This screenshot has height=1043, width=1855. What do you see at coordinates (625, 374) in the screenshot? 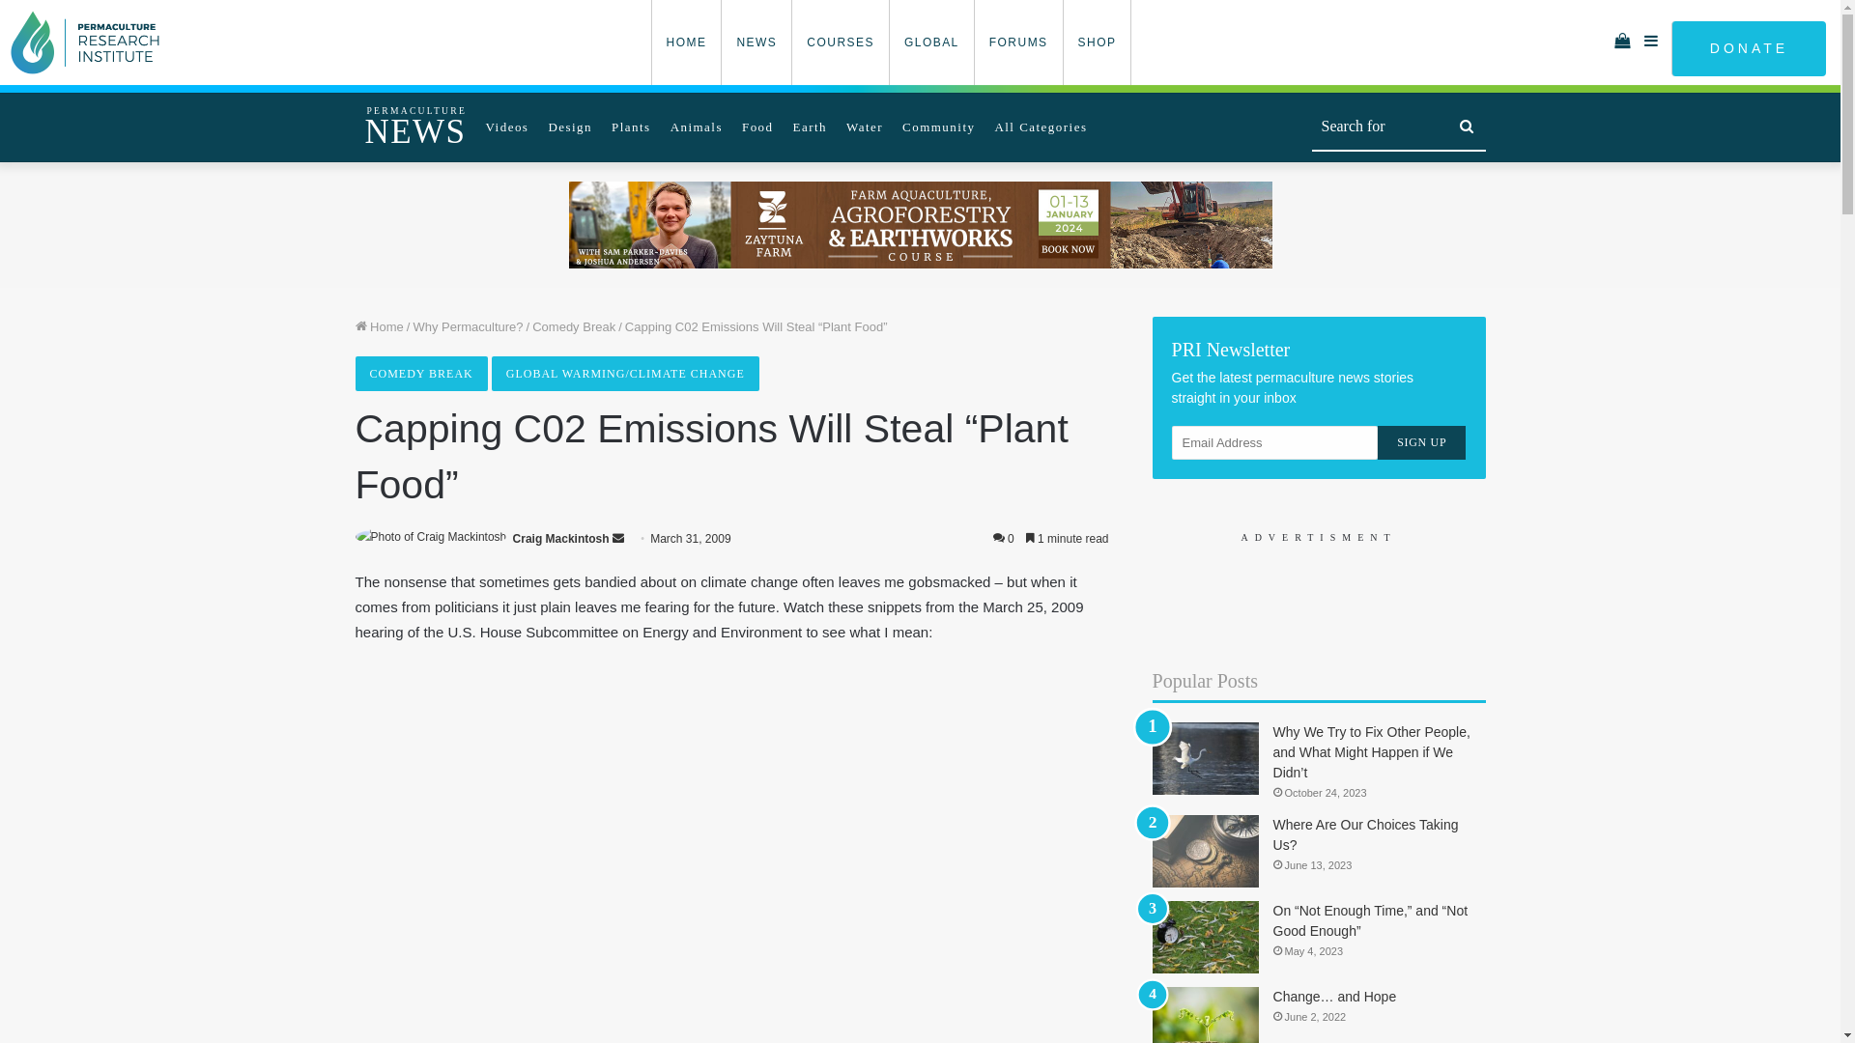
I see `GLOBAL WARMING/CLIMATE CHANGE` at bounding box center [625, 374].